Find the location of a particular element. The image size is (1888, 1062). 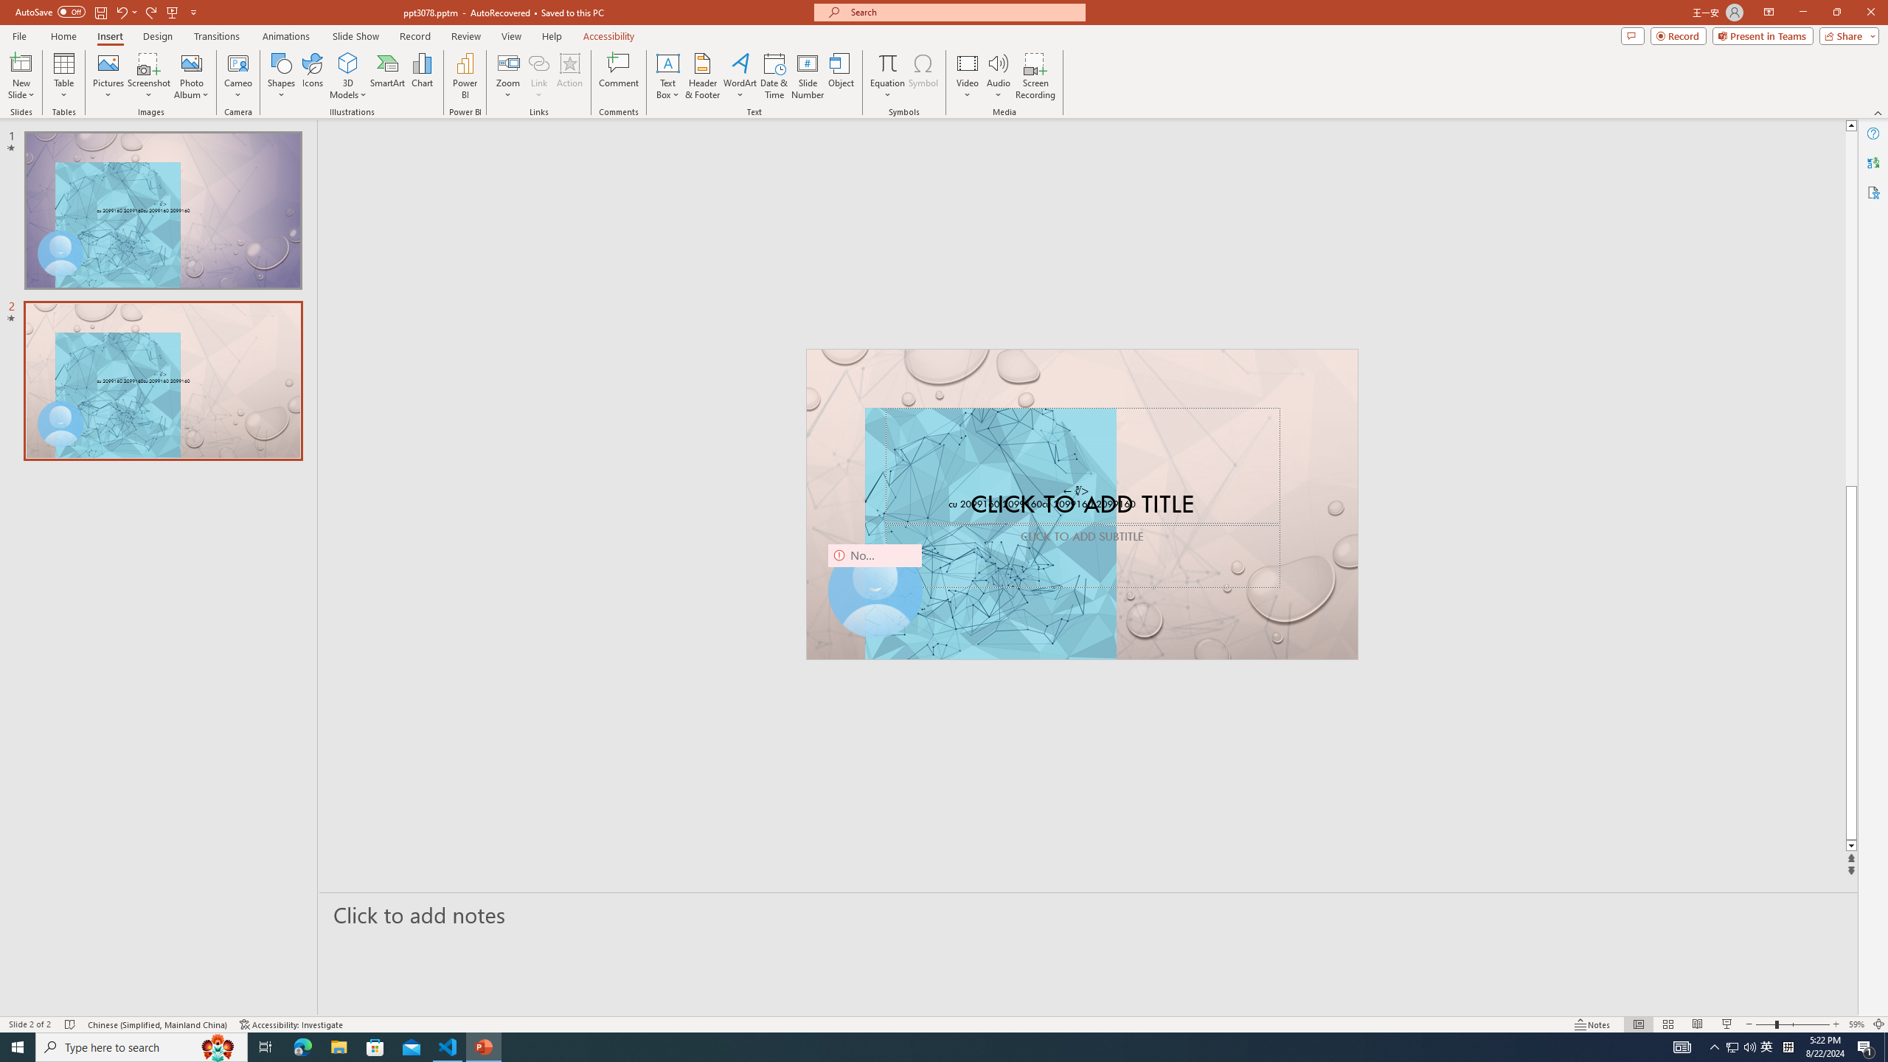

Date & Time... is located at coordinates (774, 76).